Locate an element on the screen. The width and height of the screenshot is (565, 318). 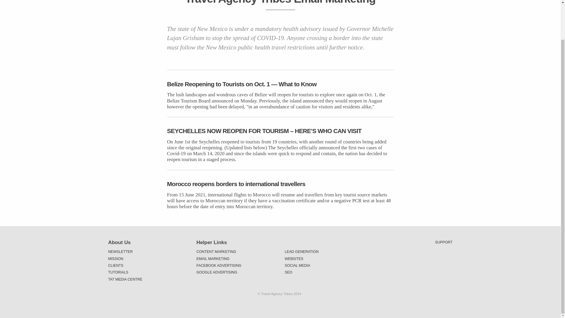
FACEBOOK ADVERTISING is located at coordinates (236, 265).